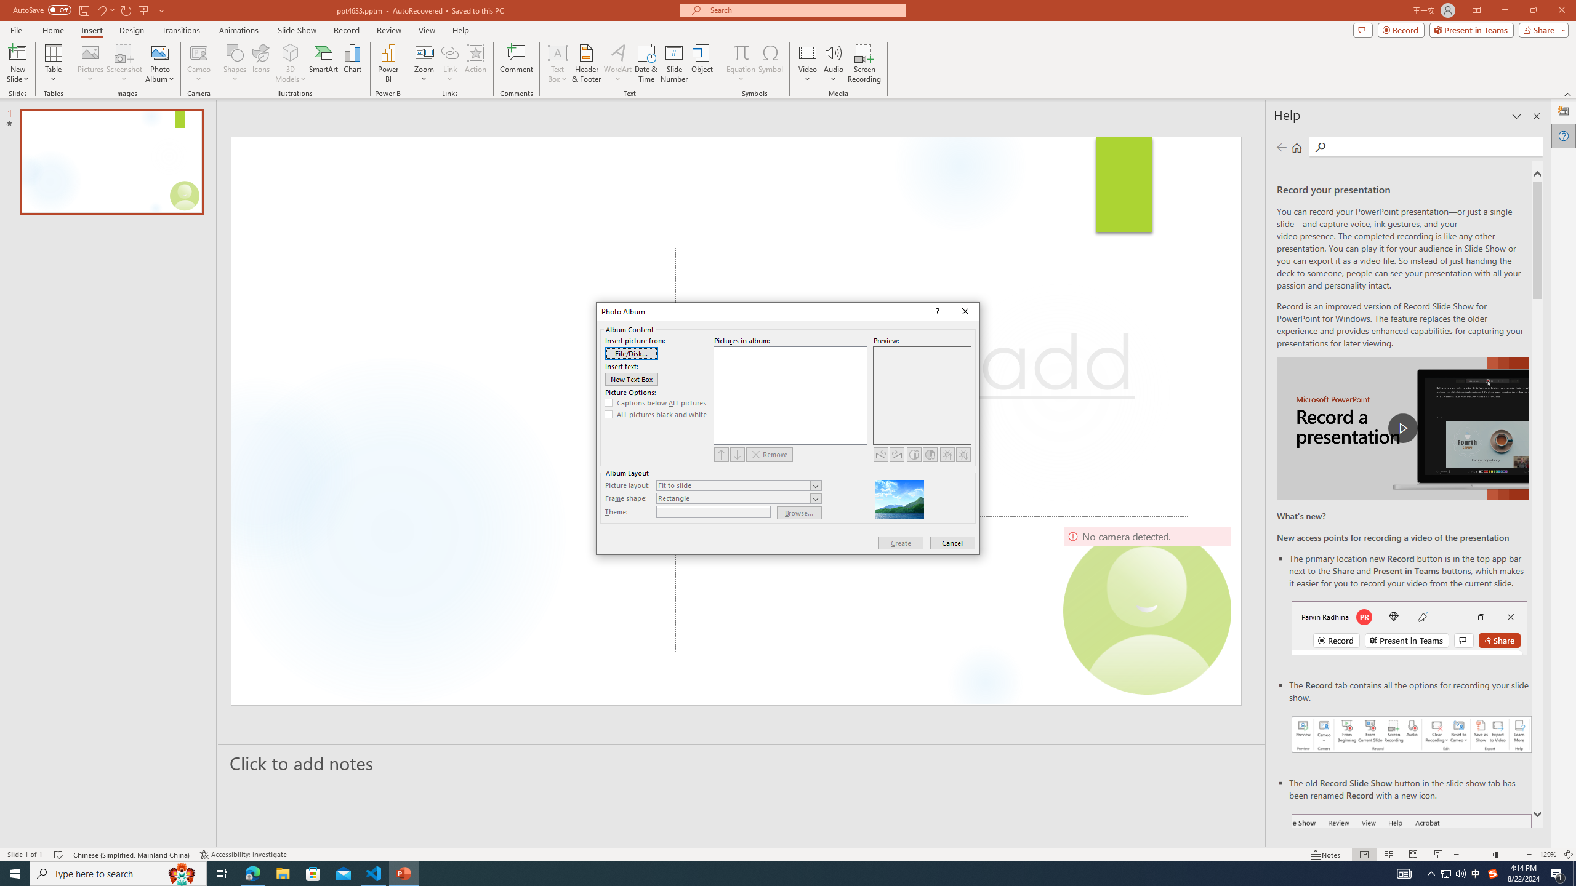 Image resolution: width=1576 pixels, height=886 pixels. What do you see at coordinates (404, 874) in the screenshot?
I see `PowerPoint - 1 running window` at bounding box center [404, 874].